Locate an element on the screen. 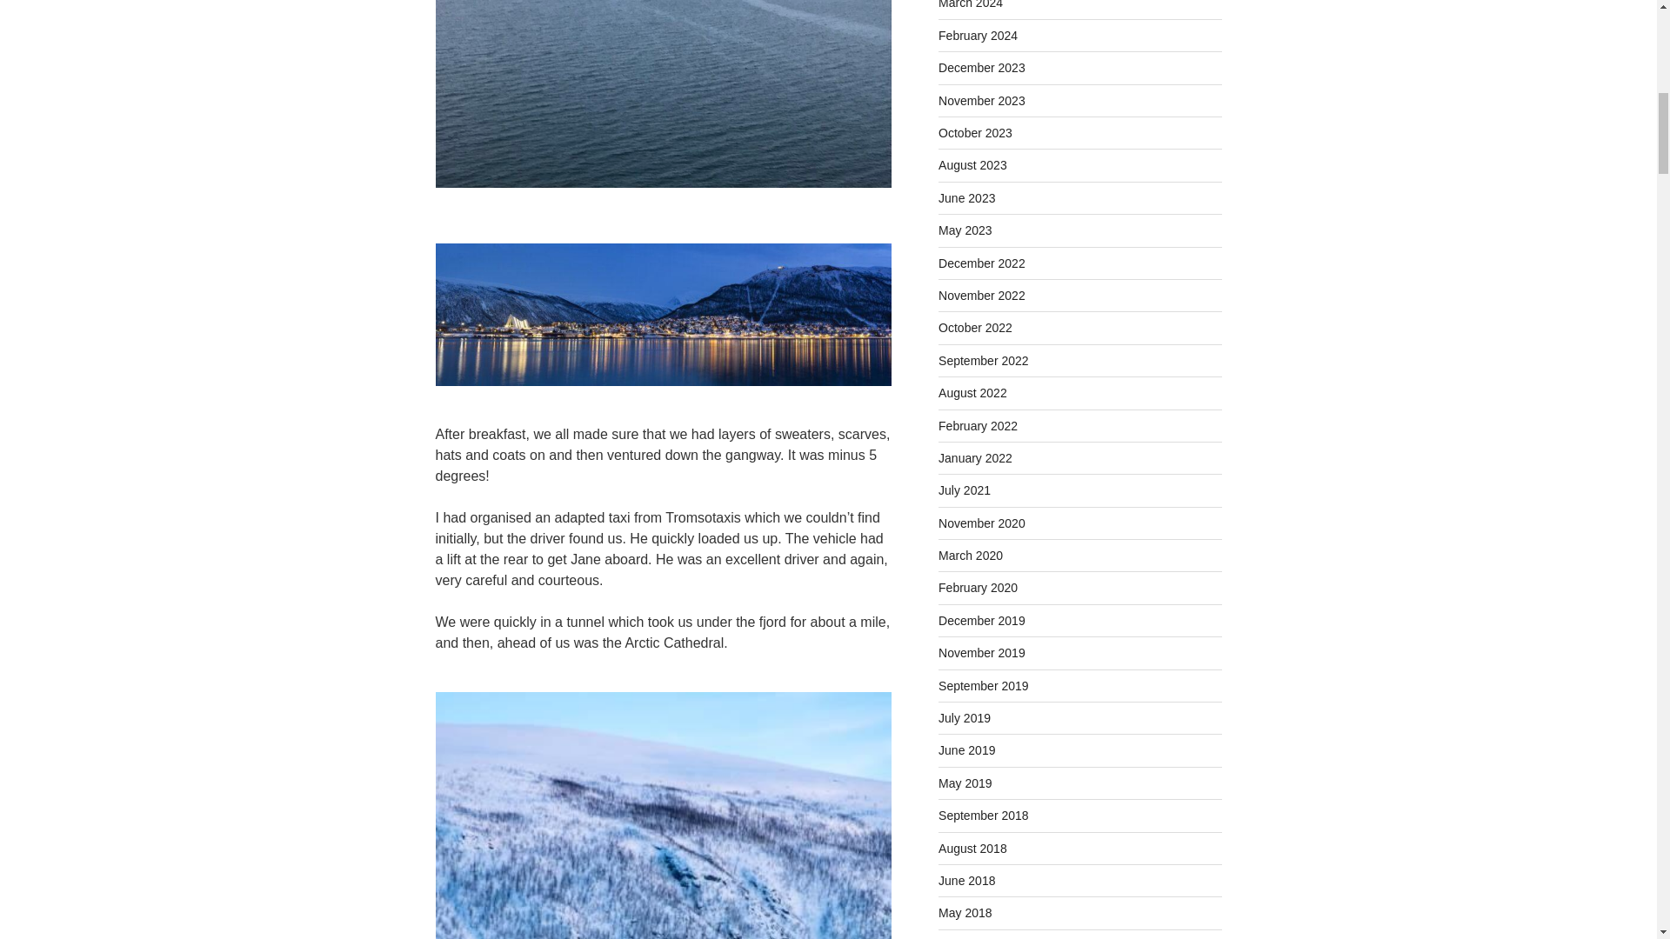 The height and width of the screenshot is (939, 1670). February 2024 is located at coordinates (978, 35).